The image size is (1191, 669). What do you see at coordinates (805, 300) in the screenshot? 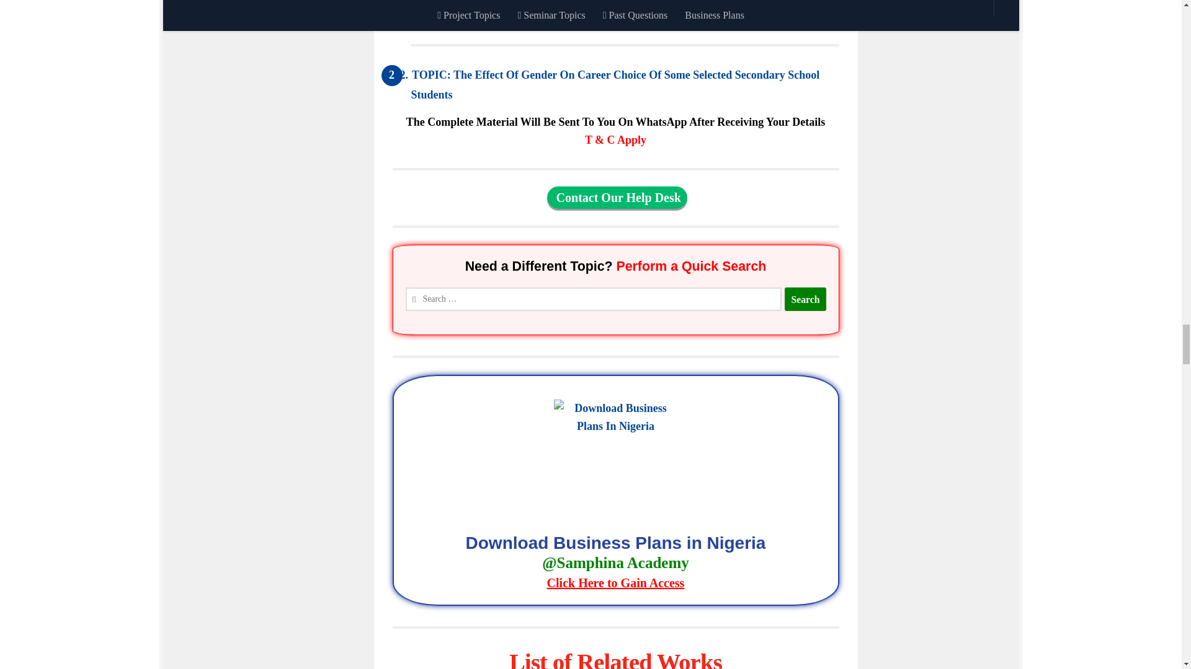
I see `Search` at bounding box center [805, 300].